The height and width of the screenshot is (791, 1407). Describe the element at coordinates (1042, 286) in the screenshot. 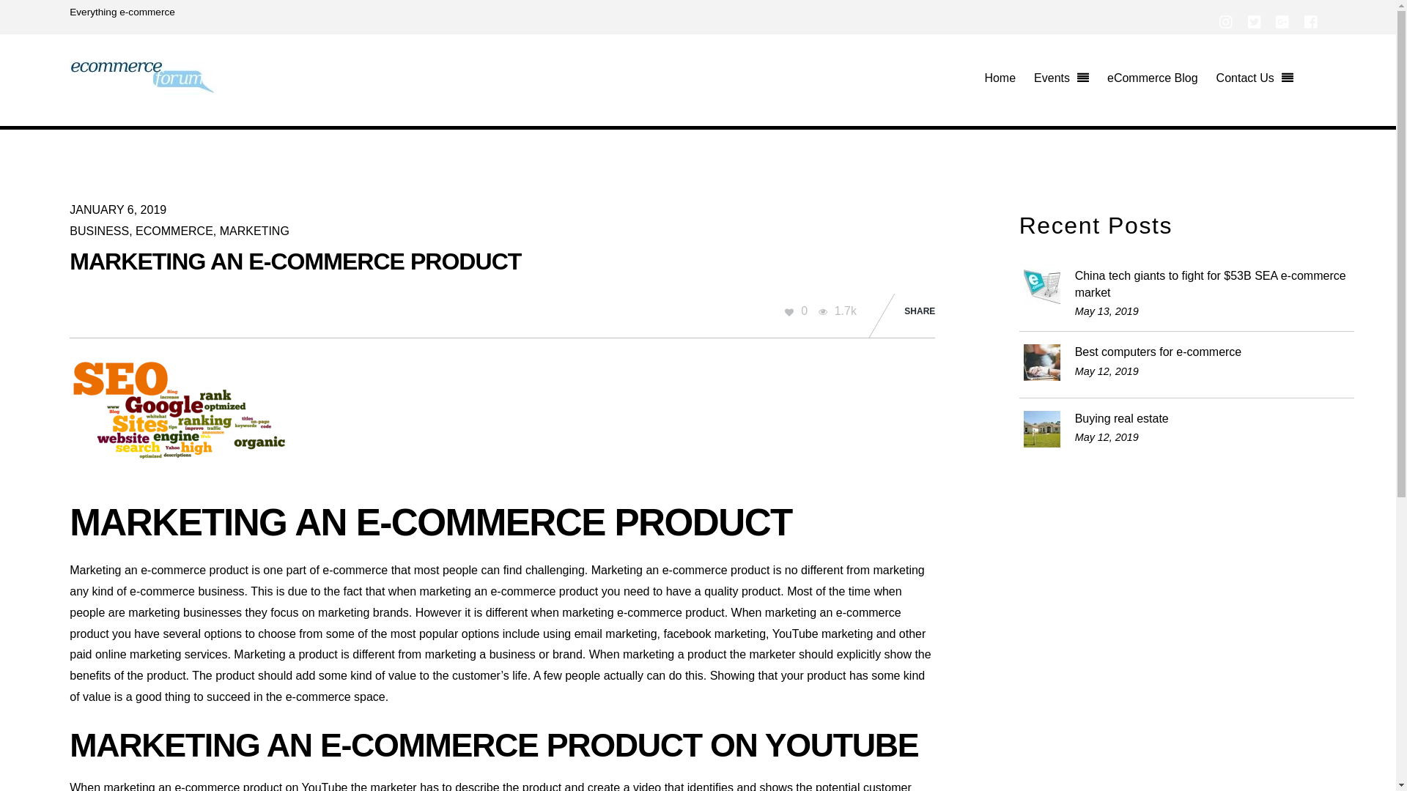

I see `The good and bad side of e-commerce` at that location.